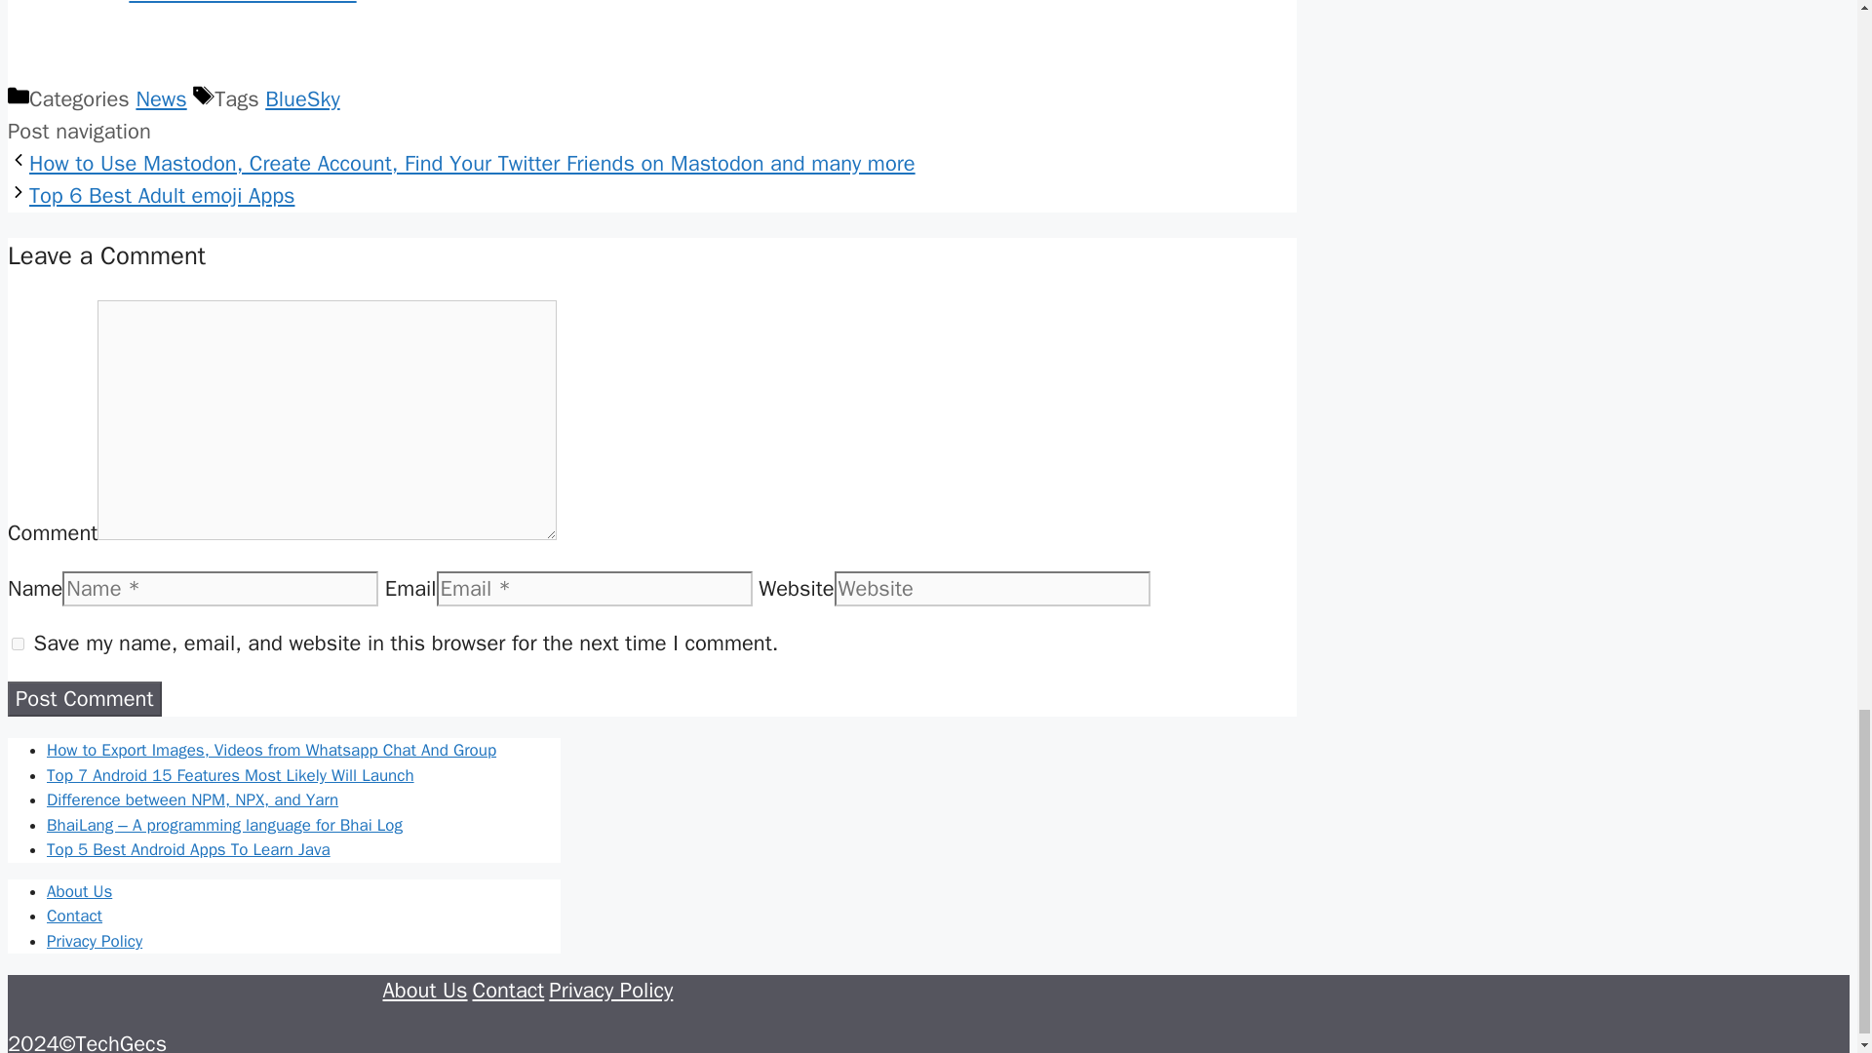  What do you see at coordinates (610, 991) in the screenshot?
I see `Privacy Policy` at bounding box center [610, 991].